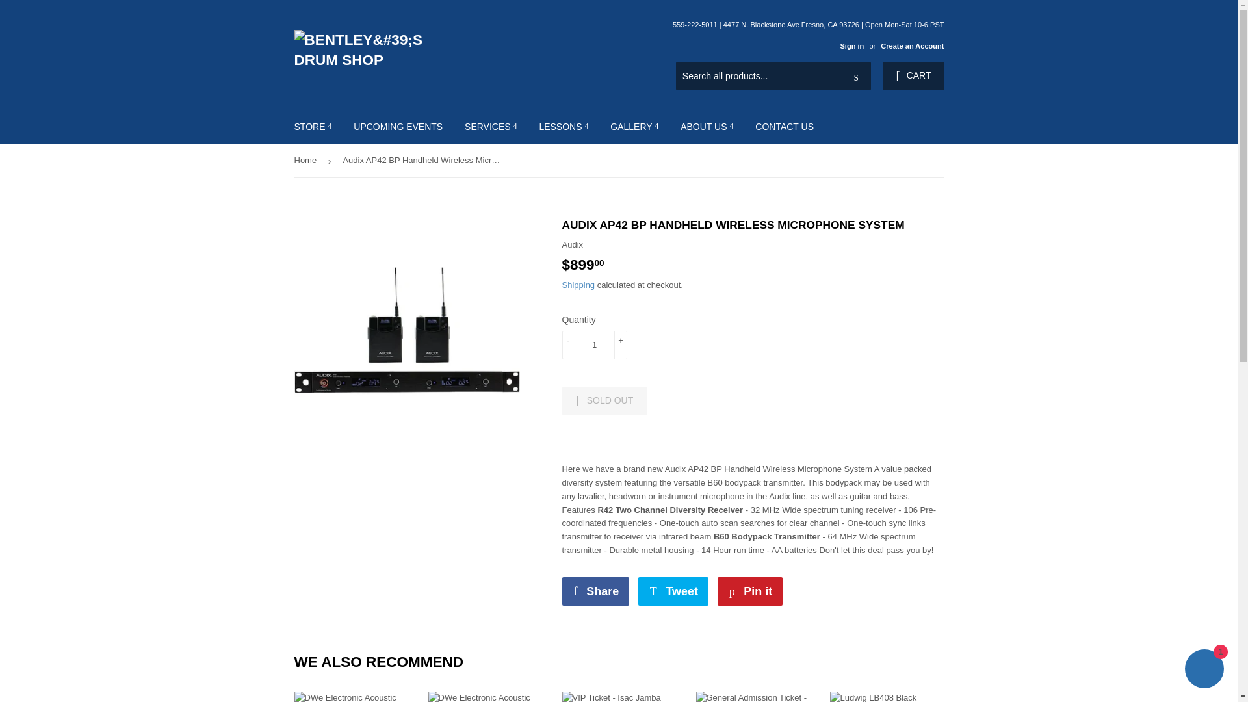  I want to click on Create an Account, so click(912, 45).